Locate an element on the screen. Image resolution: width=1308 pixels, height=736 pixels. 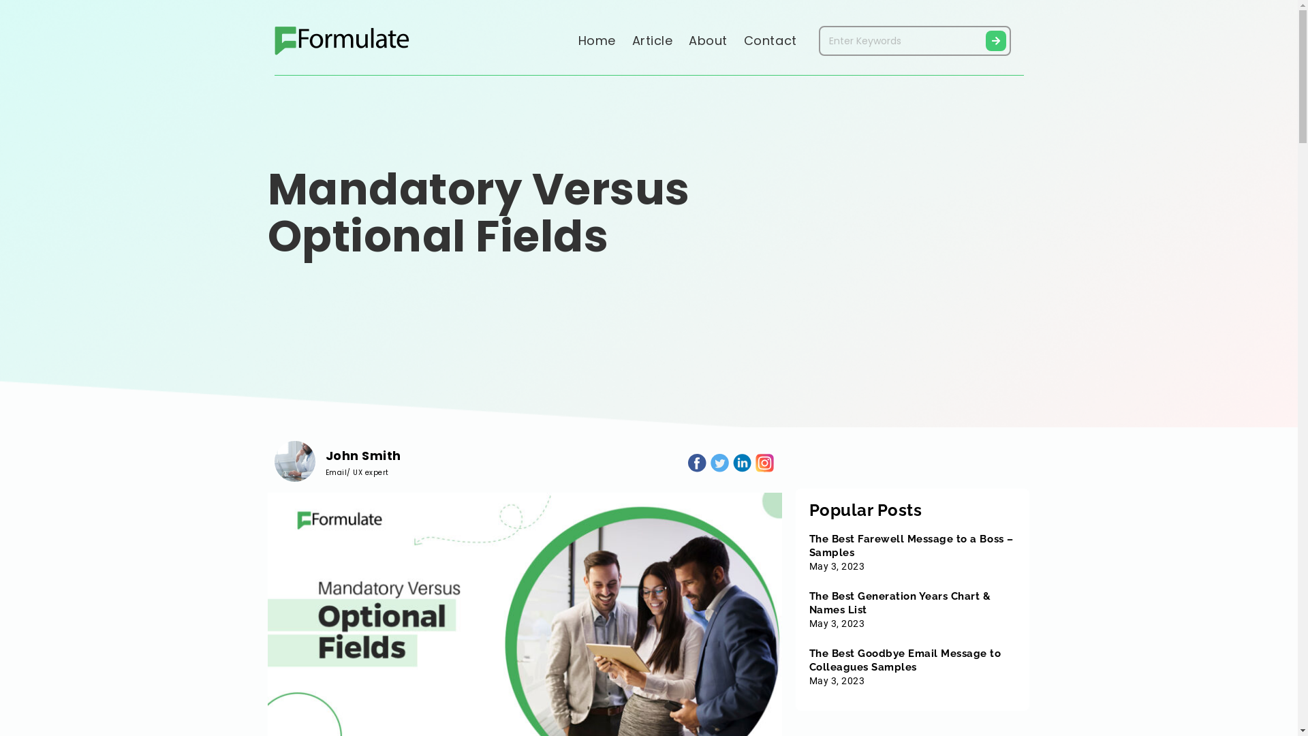
Search is located at coordinates (996, 41).